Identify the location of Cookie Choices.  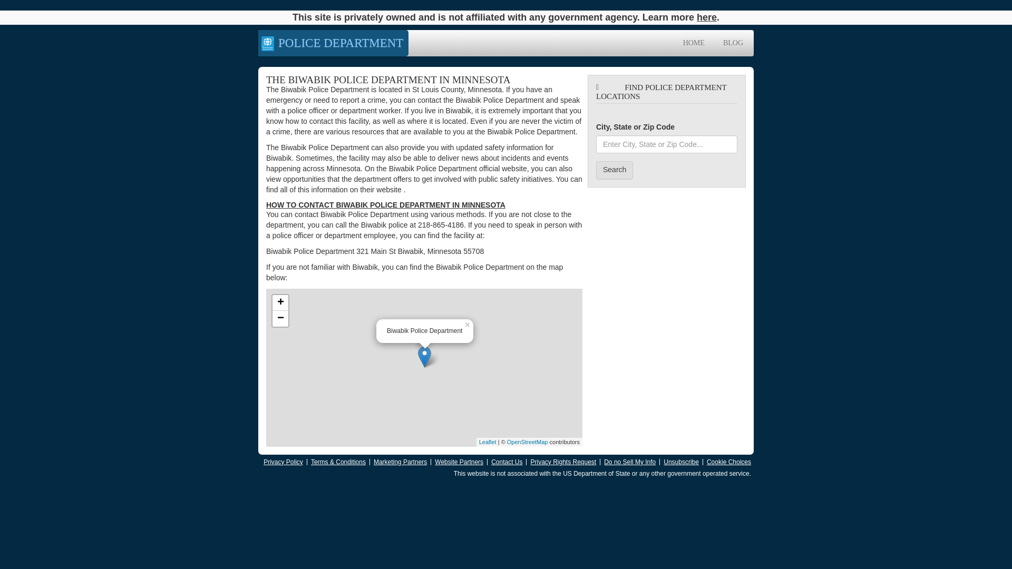
(728, 462).